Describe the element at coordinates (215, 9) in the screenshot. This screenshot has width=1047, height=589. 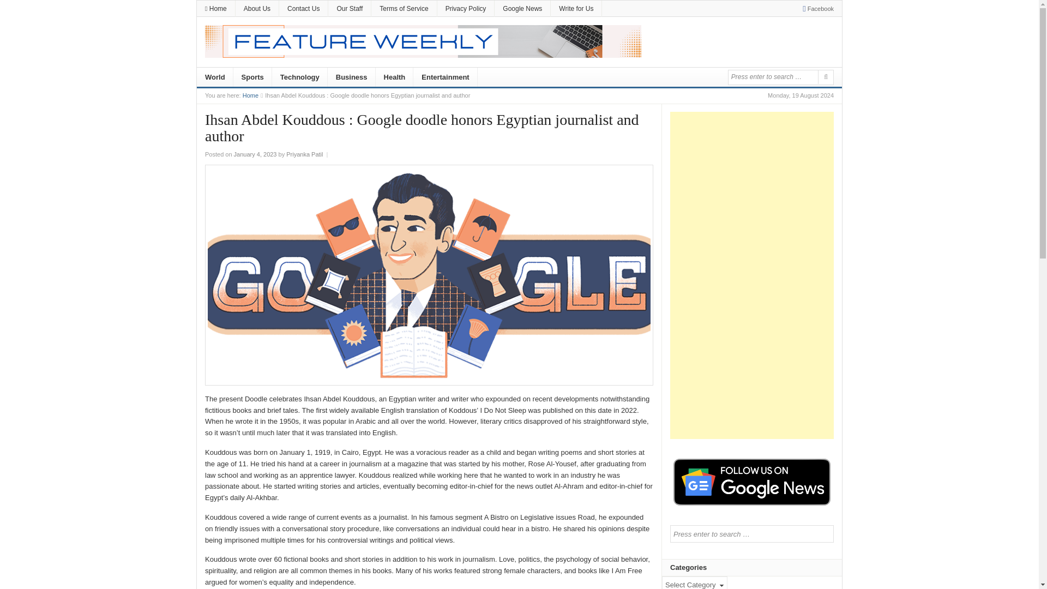
I see `Home` at that location.